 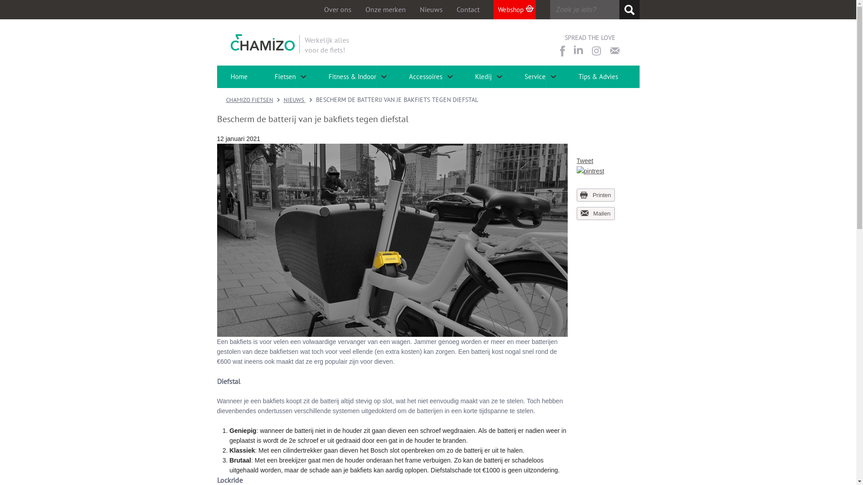 I want to click on NIEUWS, so click(x=294, y=100).